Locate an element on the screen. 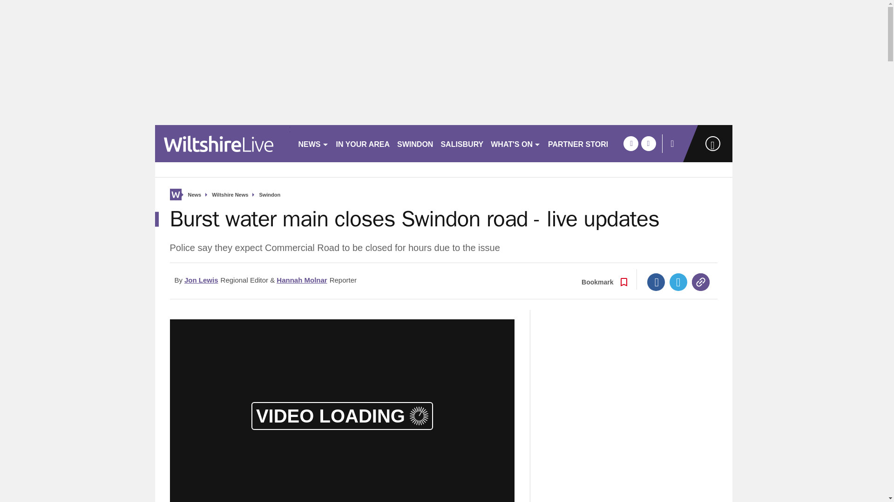  WHAT'S ON is located at coordinates (516, 143).